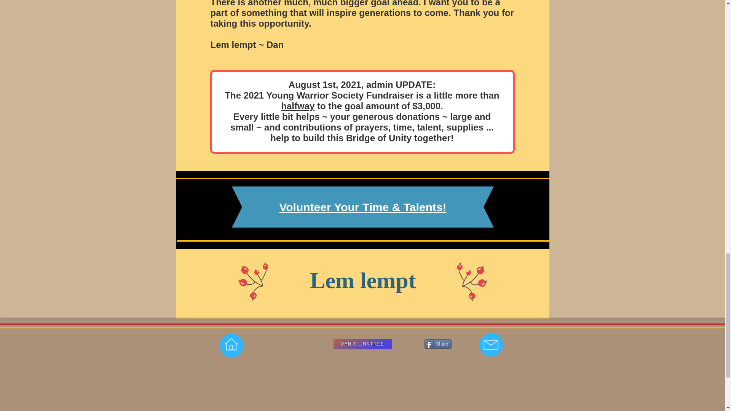 The height and width of the screenshot is (411, 731). I want to click on Share, so click(437, 344).